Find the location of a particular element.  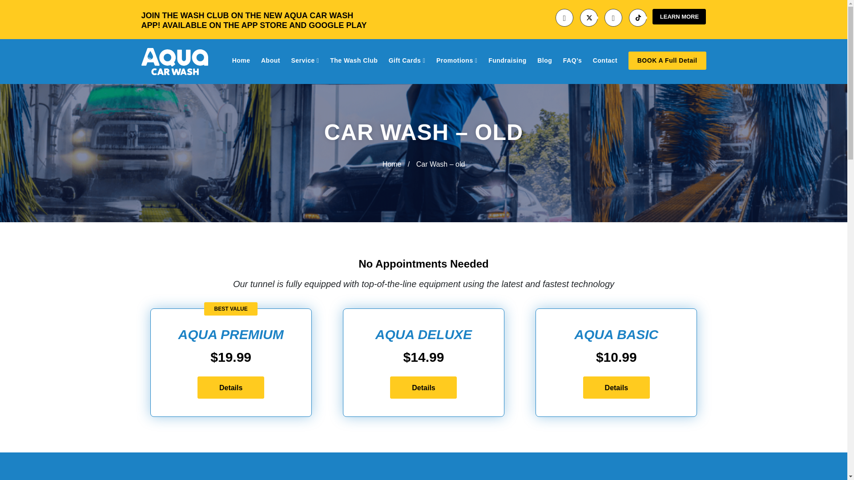

Fundraising is located at coordinates (508, 60).